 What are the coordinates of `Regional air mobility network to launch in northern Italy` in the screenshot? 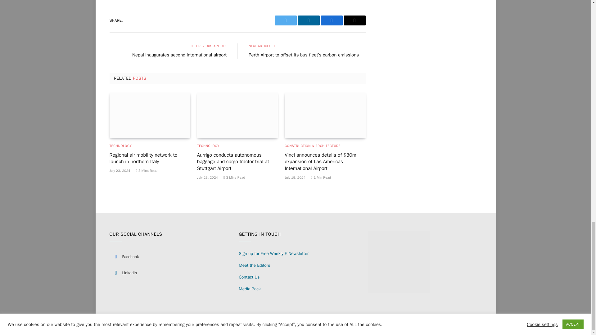 It's located at (150, 116).